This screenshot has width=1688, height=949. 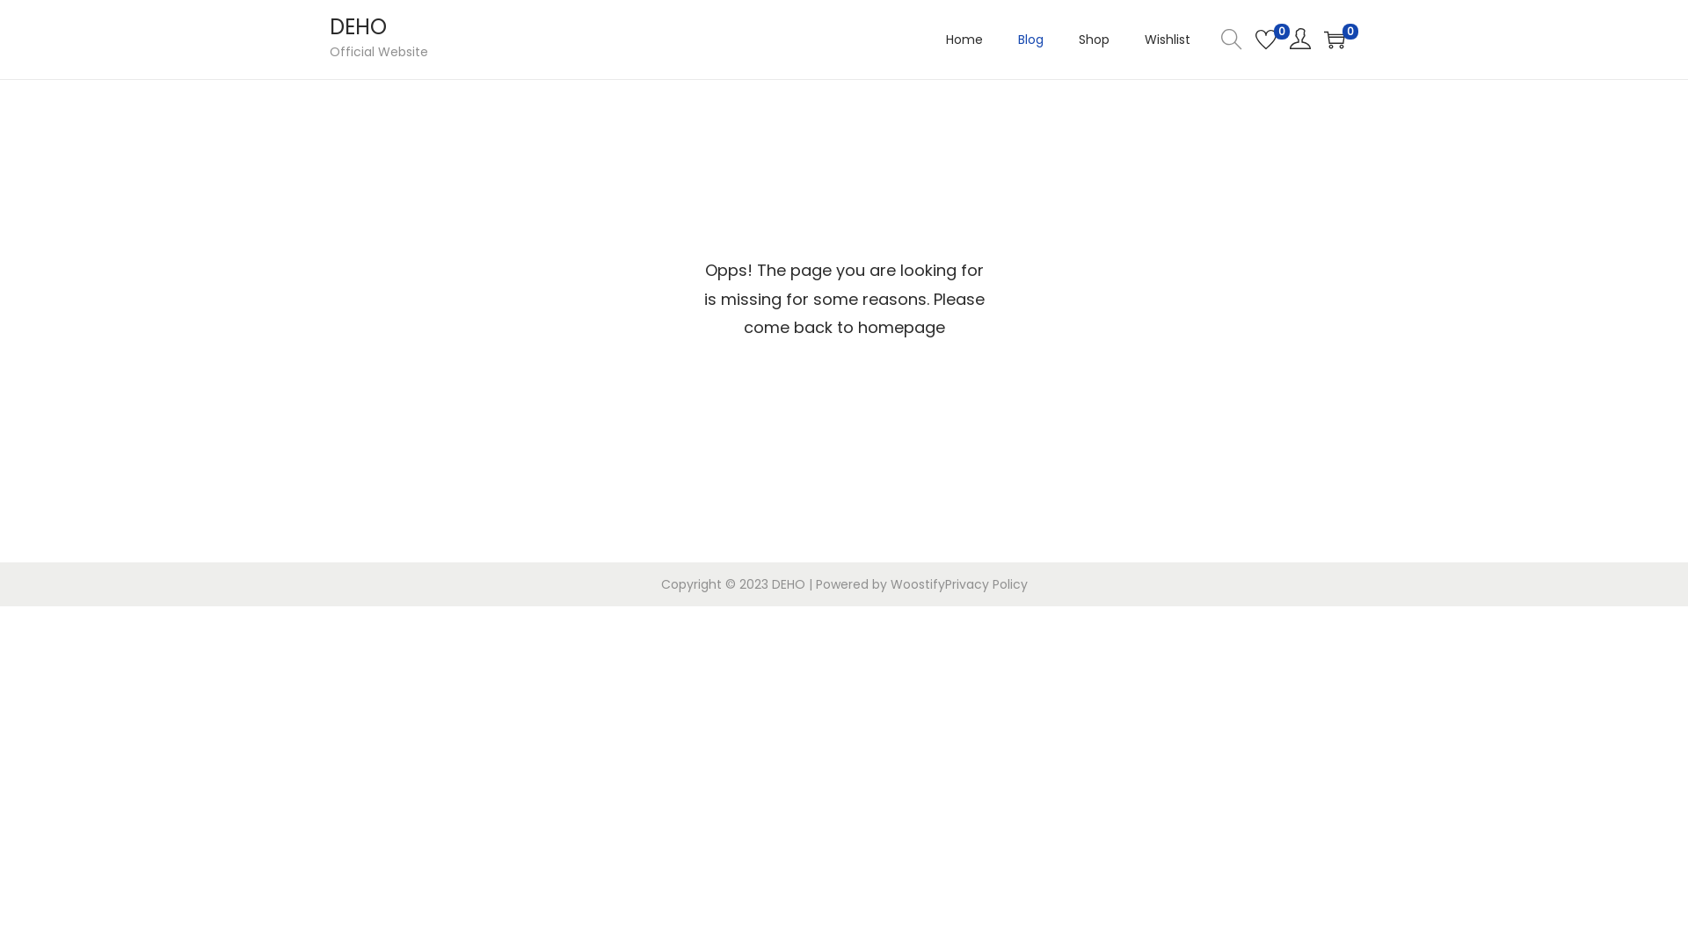 What do you see at coordinates (1168, 40) in the screenshot?
I see `Wishlist` at bounding box center [1168, 40].